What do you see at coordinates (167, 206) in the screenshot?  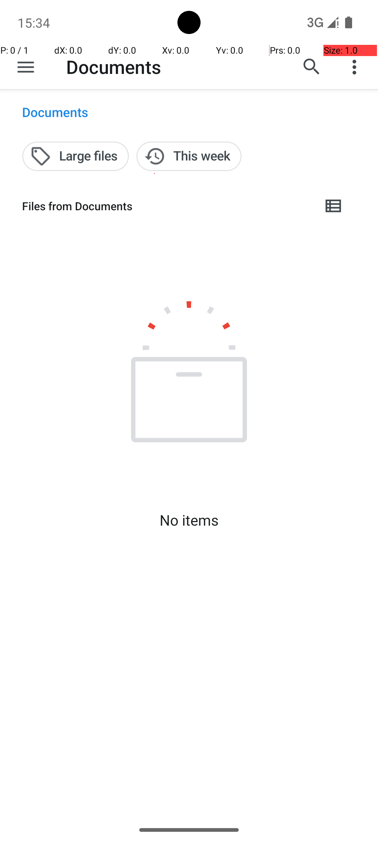 I see `Files from Documents` at bounding box center [167, 206].